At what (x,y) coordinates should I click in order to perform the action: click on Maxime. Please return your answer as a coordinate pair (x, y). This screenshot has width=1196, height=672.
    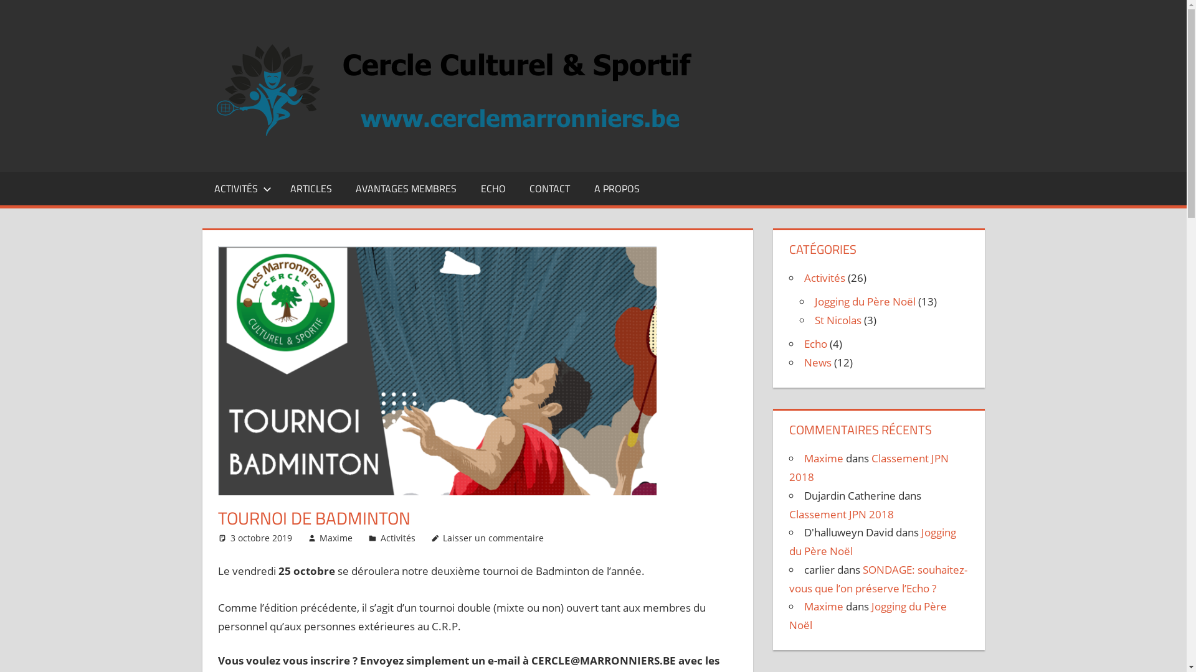
    Looking at the image, I should click on (336, 538).